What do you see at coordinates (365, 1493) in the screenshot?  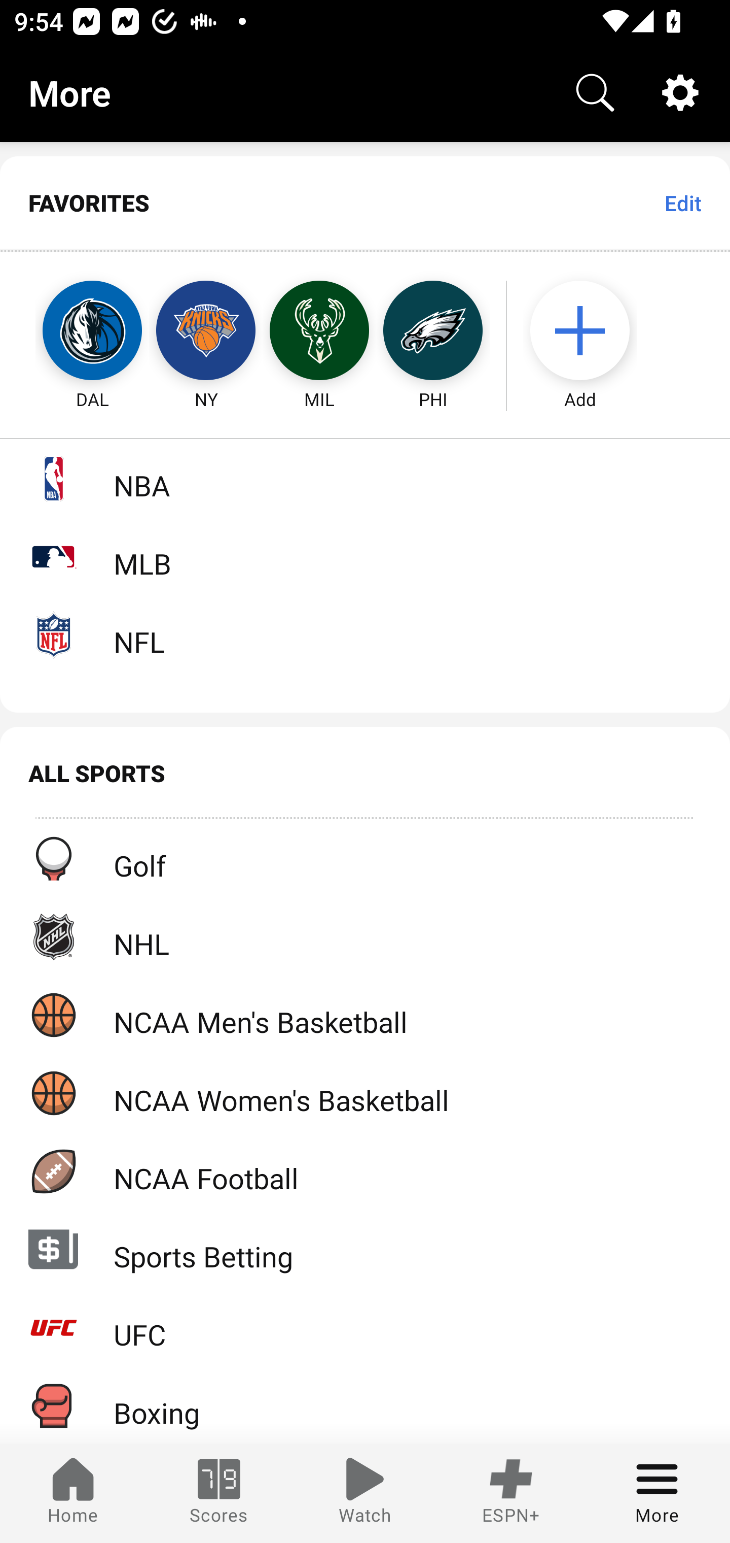 I see `Watch` at bounding box center [365, 1493].